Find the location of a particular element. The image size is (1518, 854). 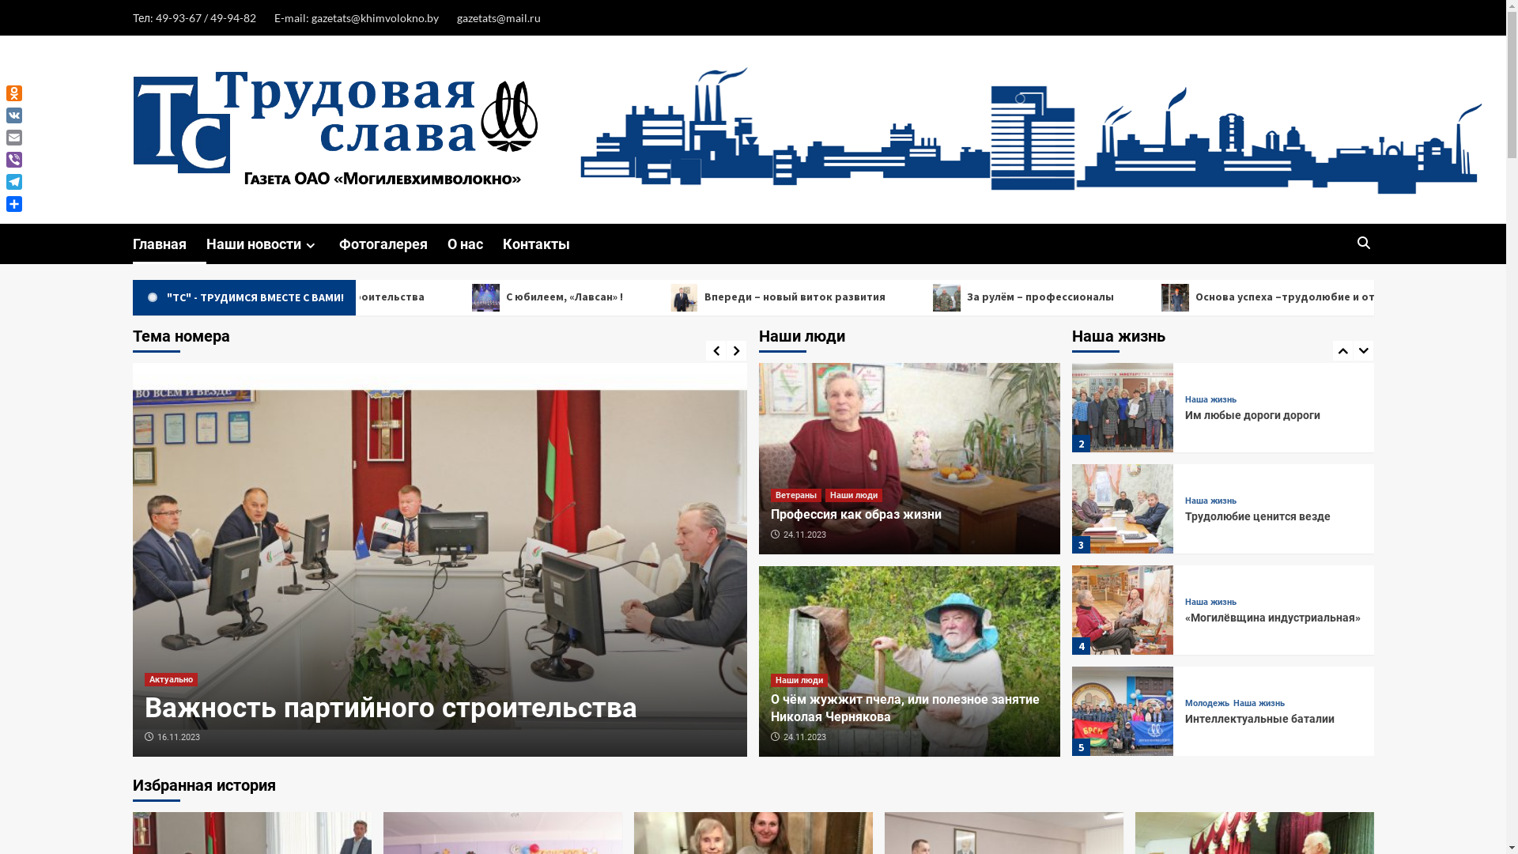

Odnoklassniki is located at coordinates (14, 93).